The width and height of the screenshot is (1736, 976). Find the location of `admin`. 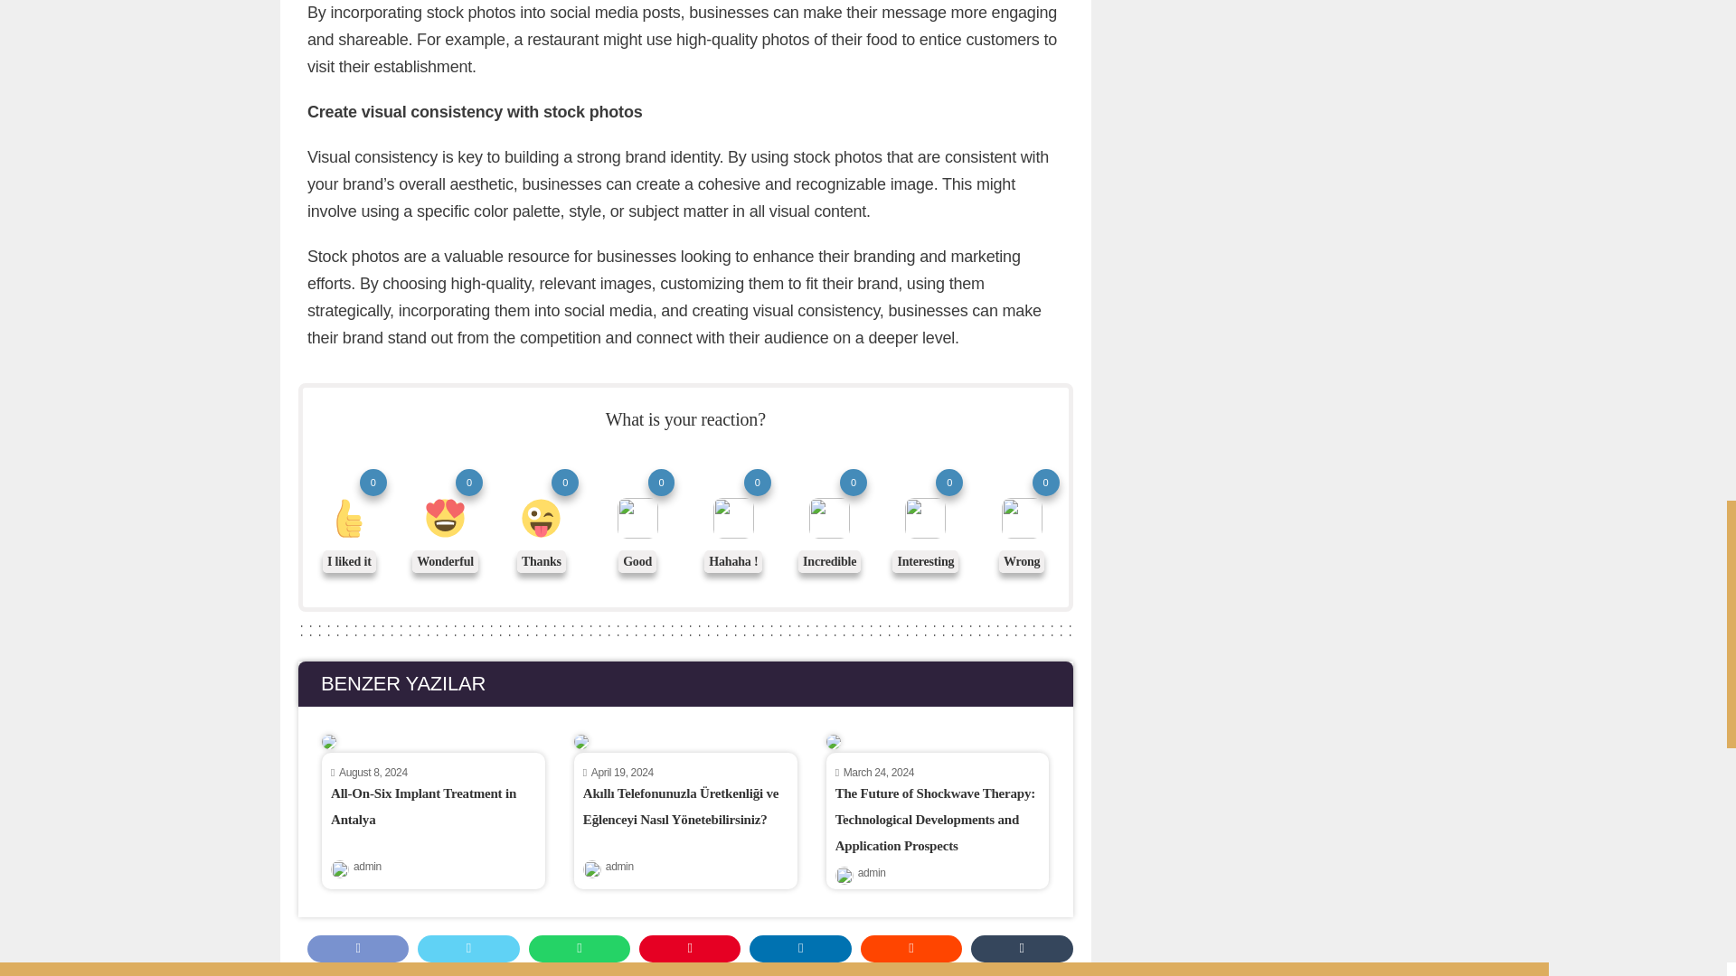

admin is located at coordinates (367, 871).